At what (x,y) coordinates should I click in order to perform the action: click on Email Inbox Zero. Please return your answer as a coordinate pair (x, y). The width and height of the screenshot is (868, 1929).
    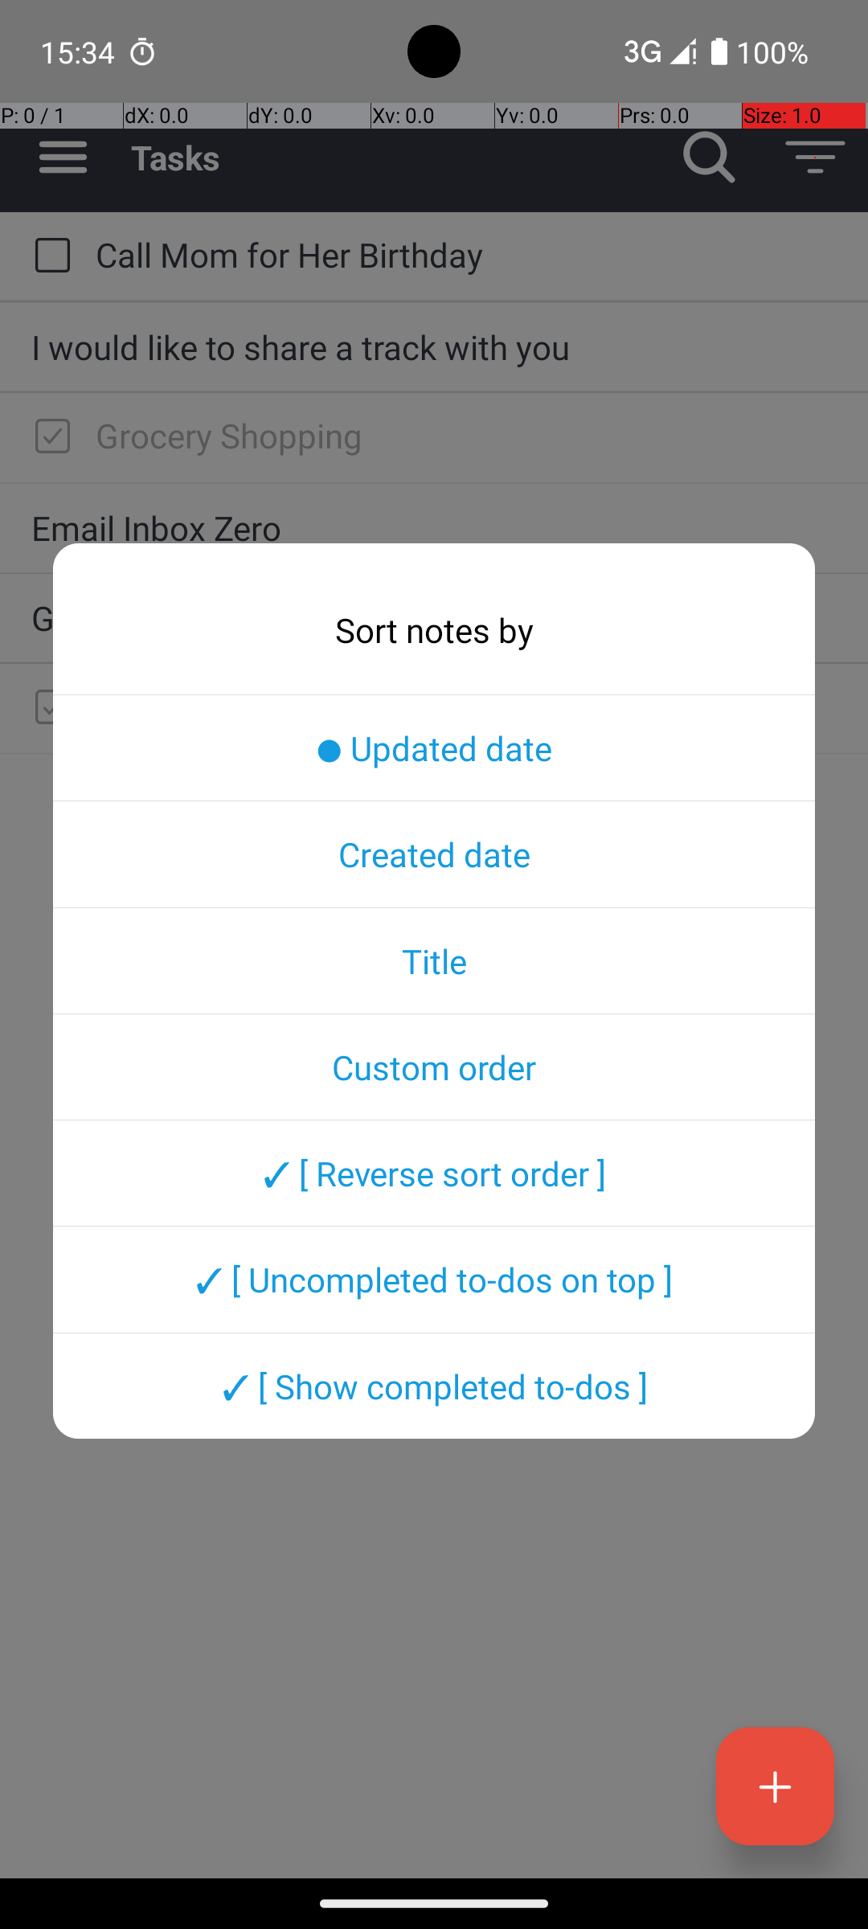
    Looking at the image, I should click on (434, 527).